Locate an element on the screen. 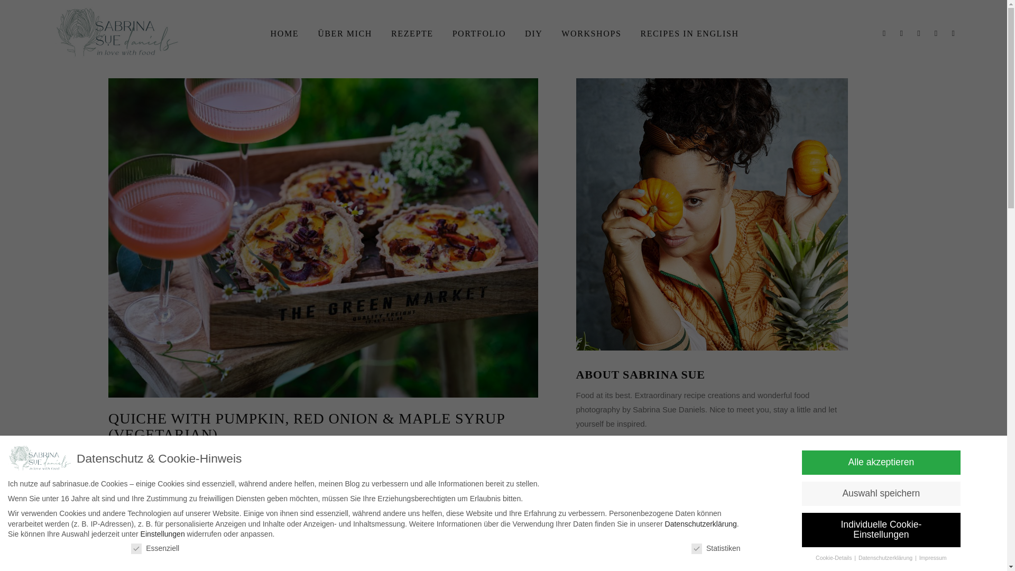  RECIPES IN ENGLISH is located at coordinates (689, 33).